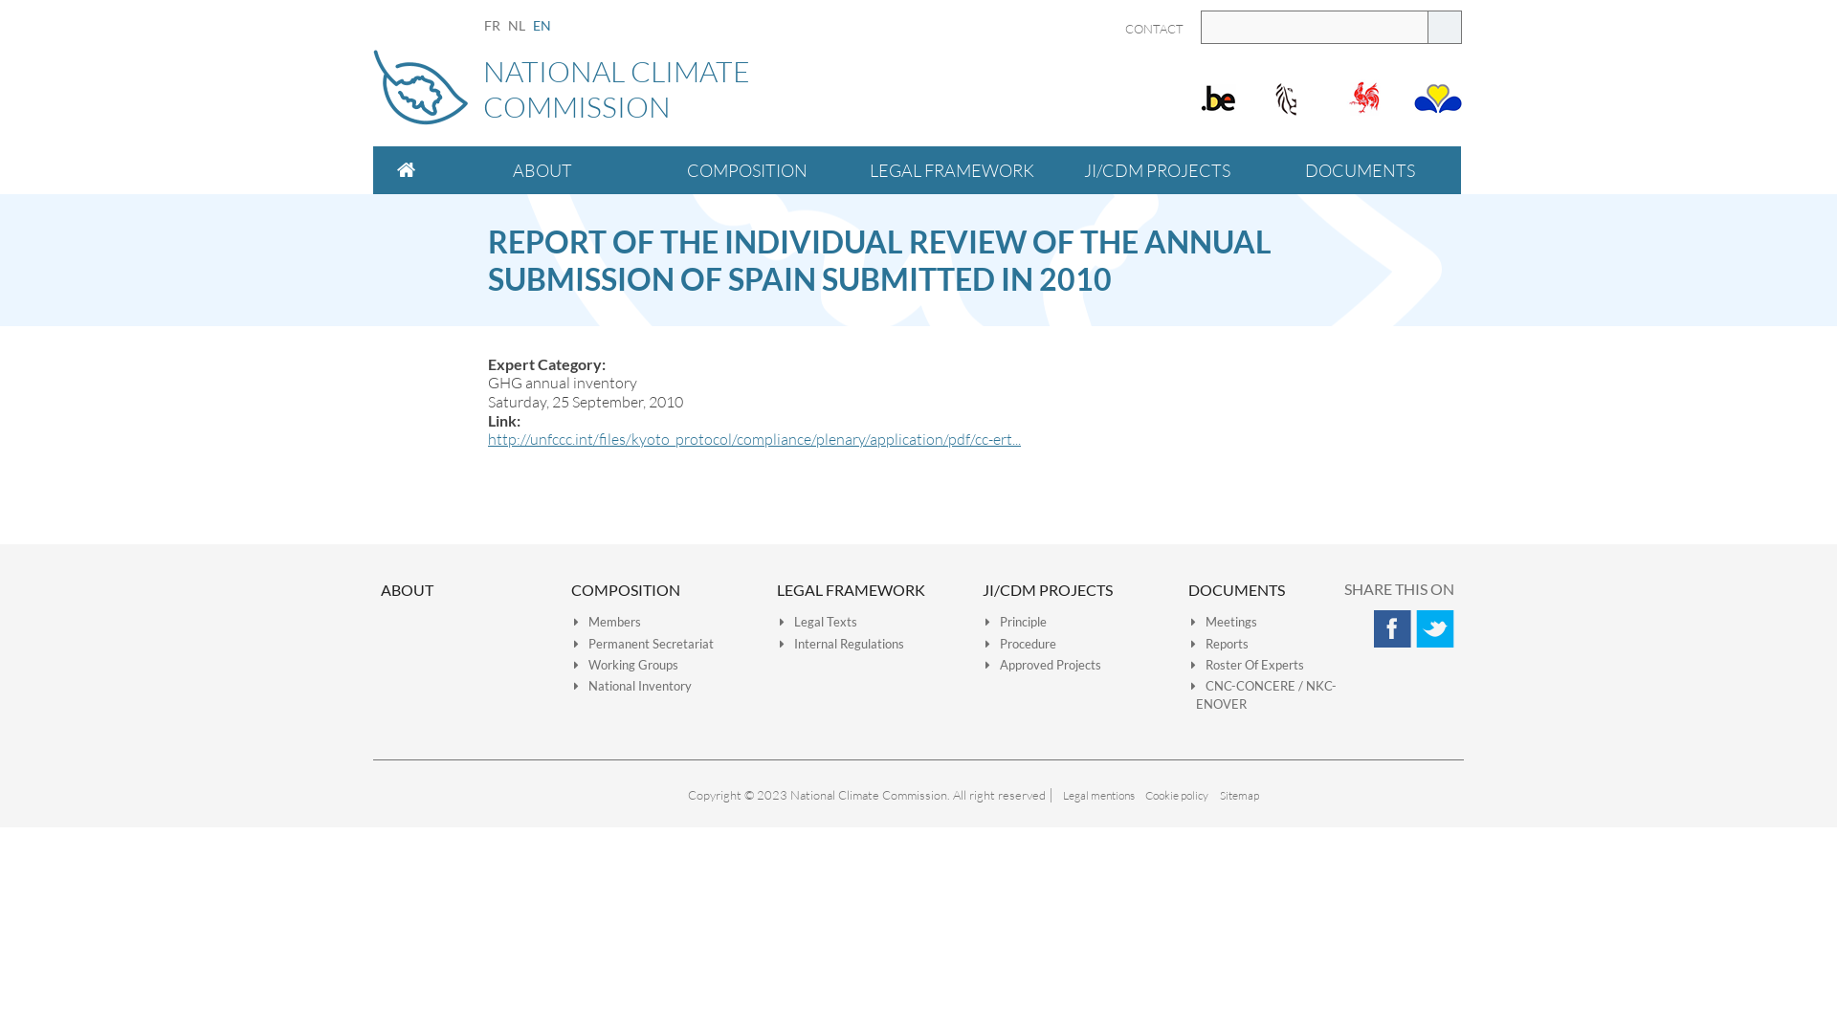  Describe the element at coordinates (1157, 170) in the screenshot. I see `JI/CDM PROJECTS` at that location.